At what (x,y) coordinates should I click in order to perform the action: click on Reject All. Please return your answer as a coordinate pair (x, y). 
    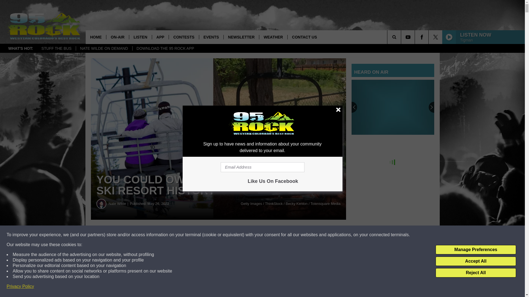
    Looking at the image, I should click on (476, 273).